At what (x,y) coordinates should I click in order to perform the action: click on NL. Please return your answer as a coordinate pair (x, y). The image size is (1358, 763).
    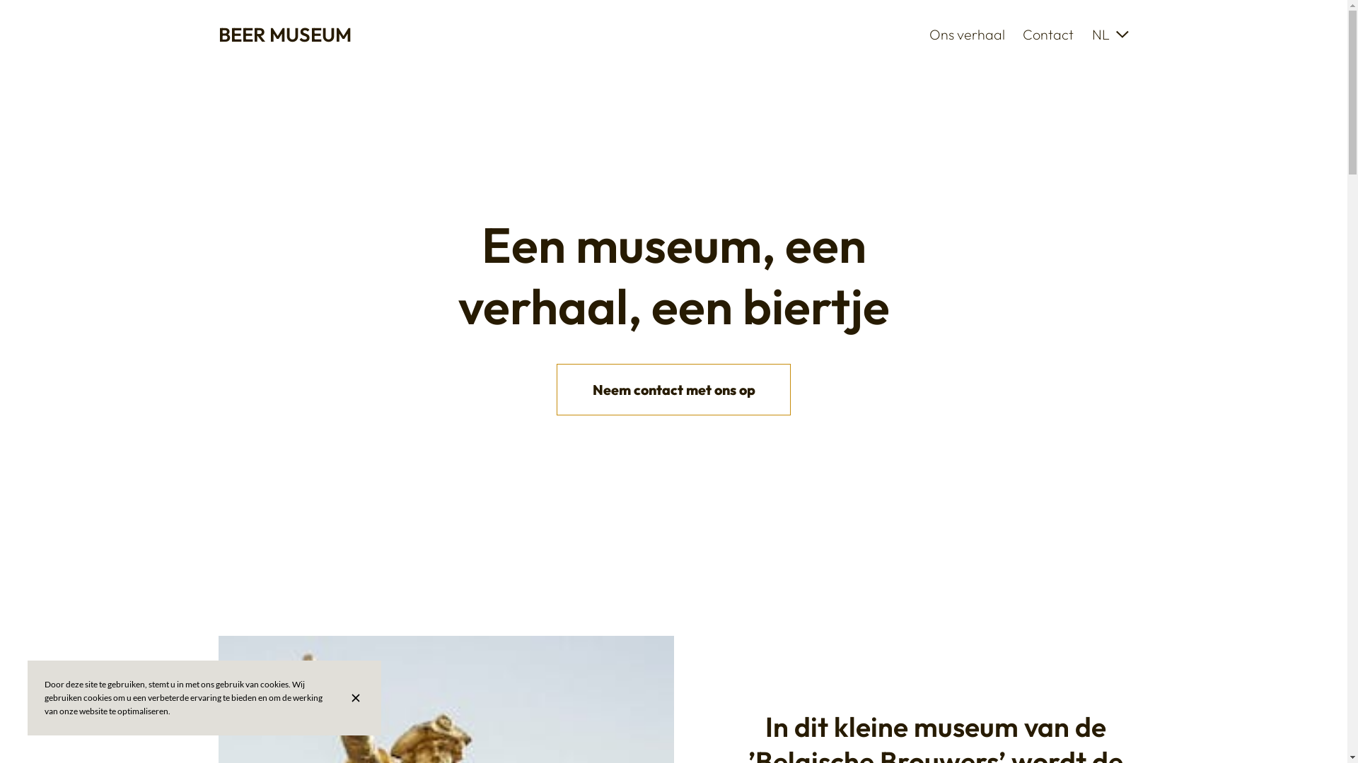
    Looking at the image, I should click on (1110, 35).